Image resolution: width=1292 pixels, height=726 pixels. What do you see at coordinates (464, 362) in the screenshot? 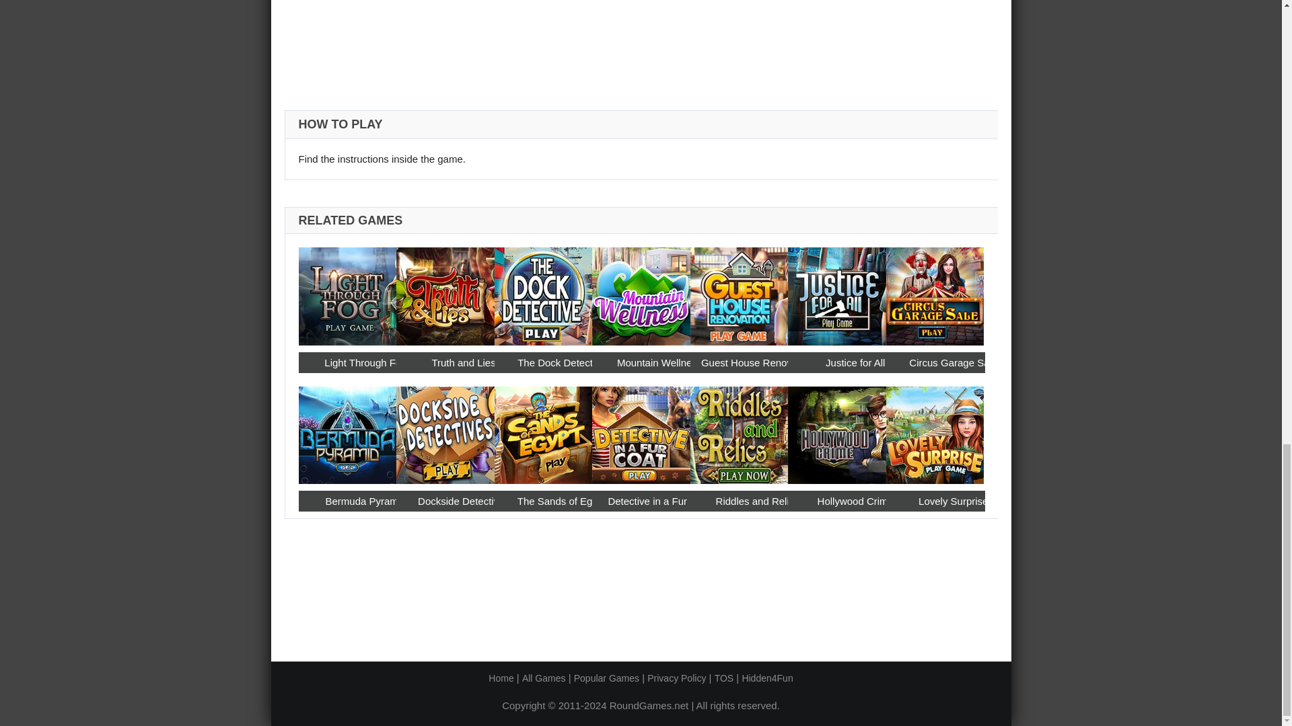
I see `Truth and Lies` at bounding box center [464, 362].